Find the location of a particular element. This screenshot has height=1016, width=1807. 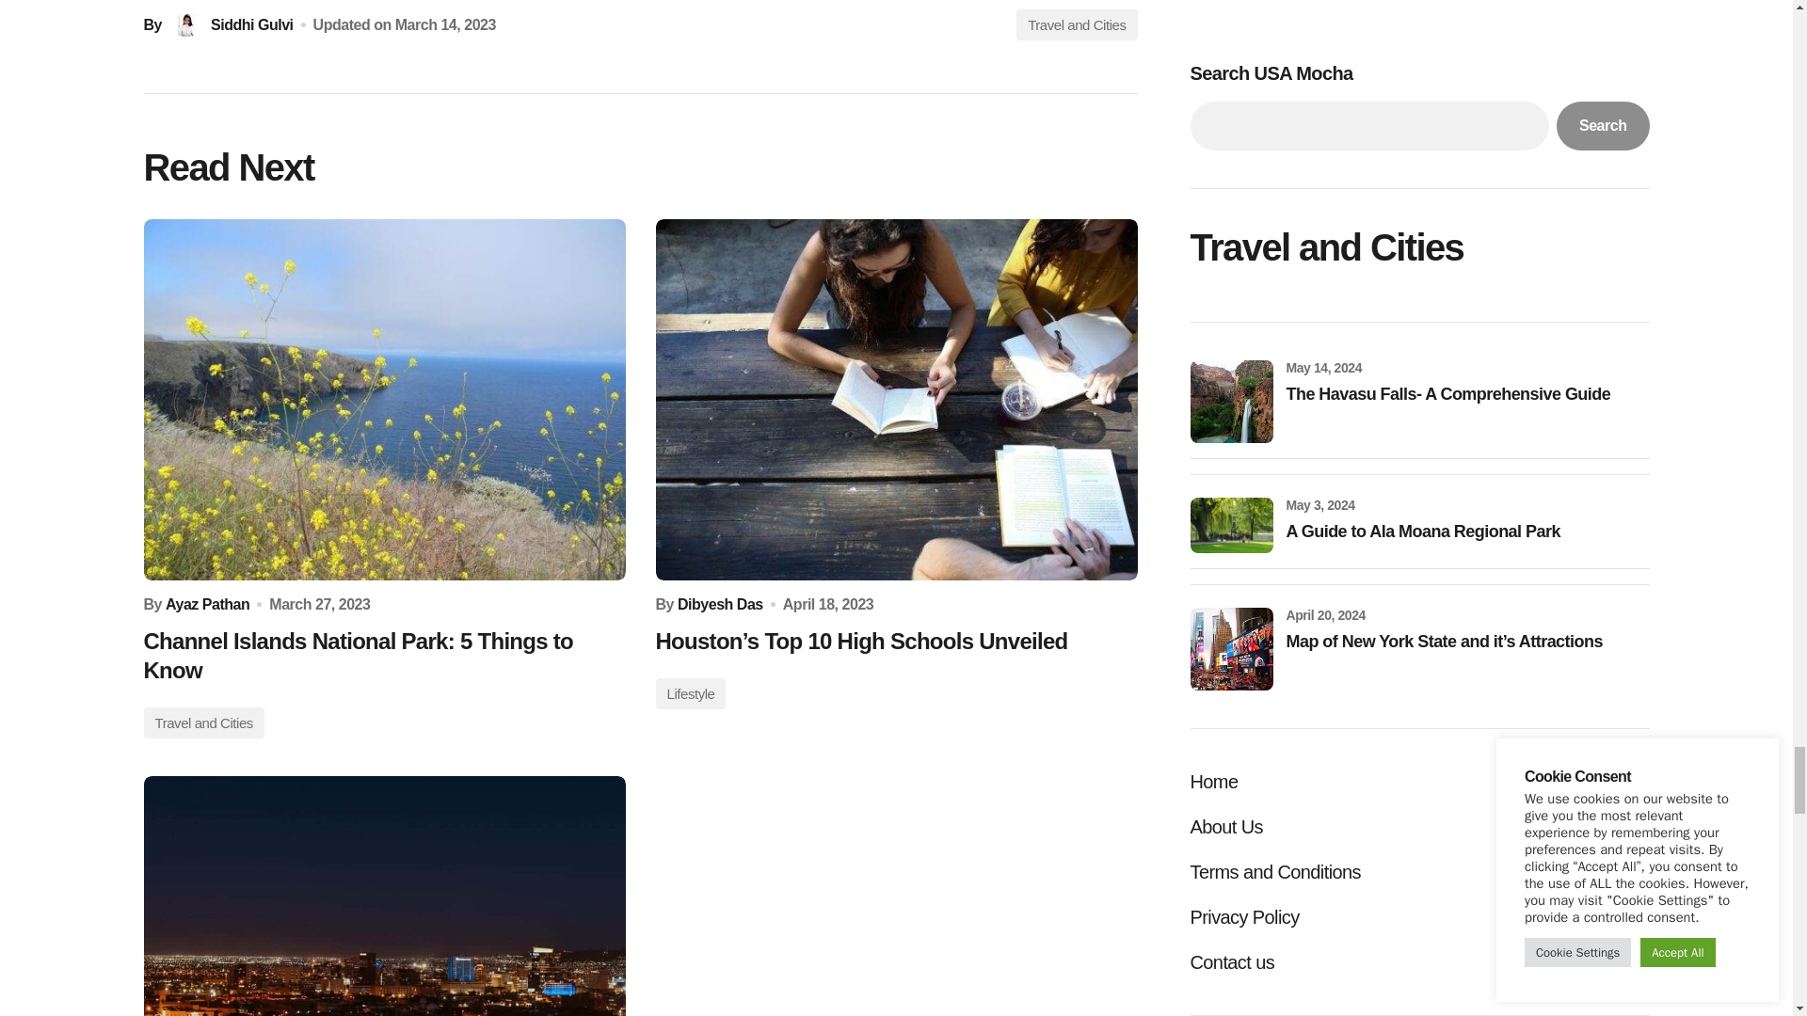

10 Exciting Things to Do in El Paso 8 is located at coordinates (384, 896).